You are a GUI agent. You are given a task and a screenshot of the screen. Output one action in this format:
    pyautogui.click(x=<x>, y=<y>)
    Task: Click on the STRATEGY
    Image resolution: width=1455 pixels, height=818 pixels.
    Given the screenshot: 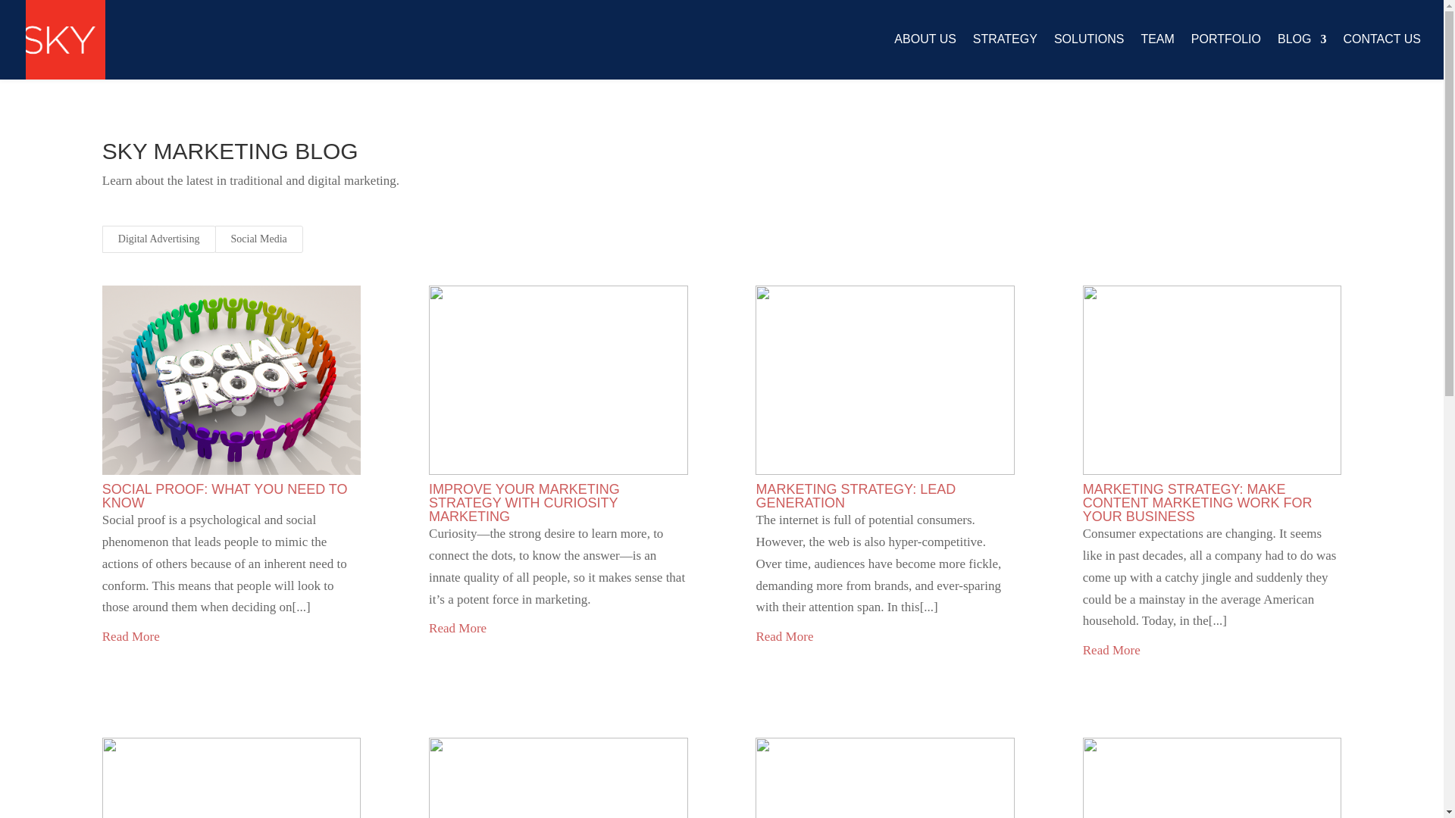 What is the action you would take?
    pyautogui.click(x=1005, y=56)
    